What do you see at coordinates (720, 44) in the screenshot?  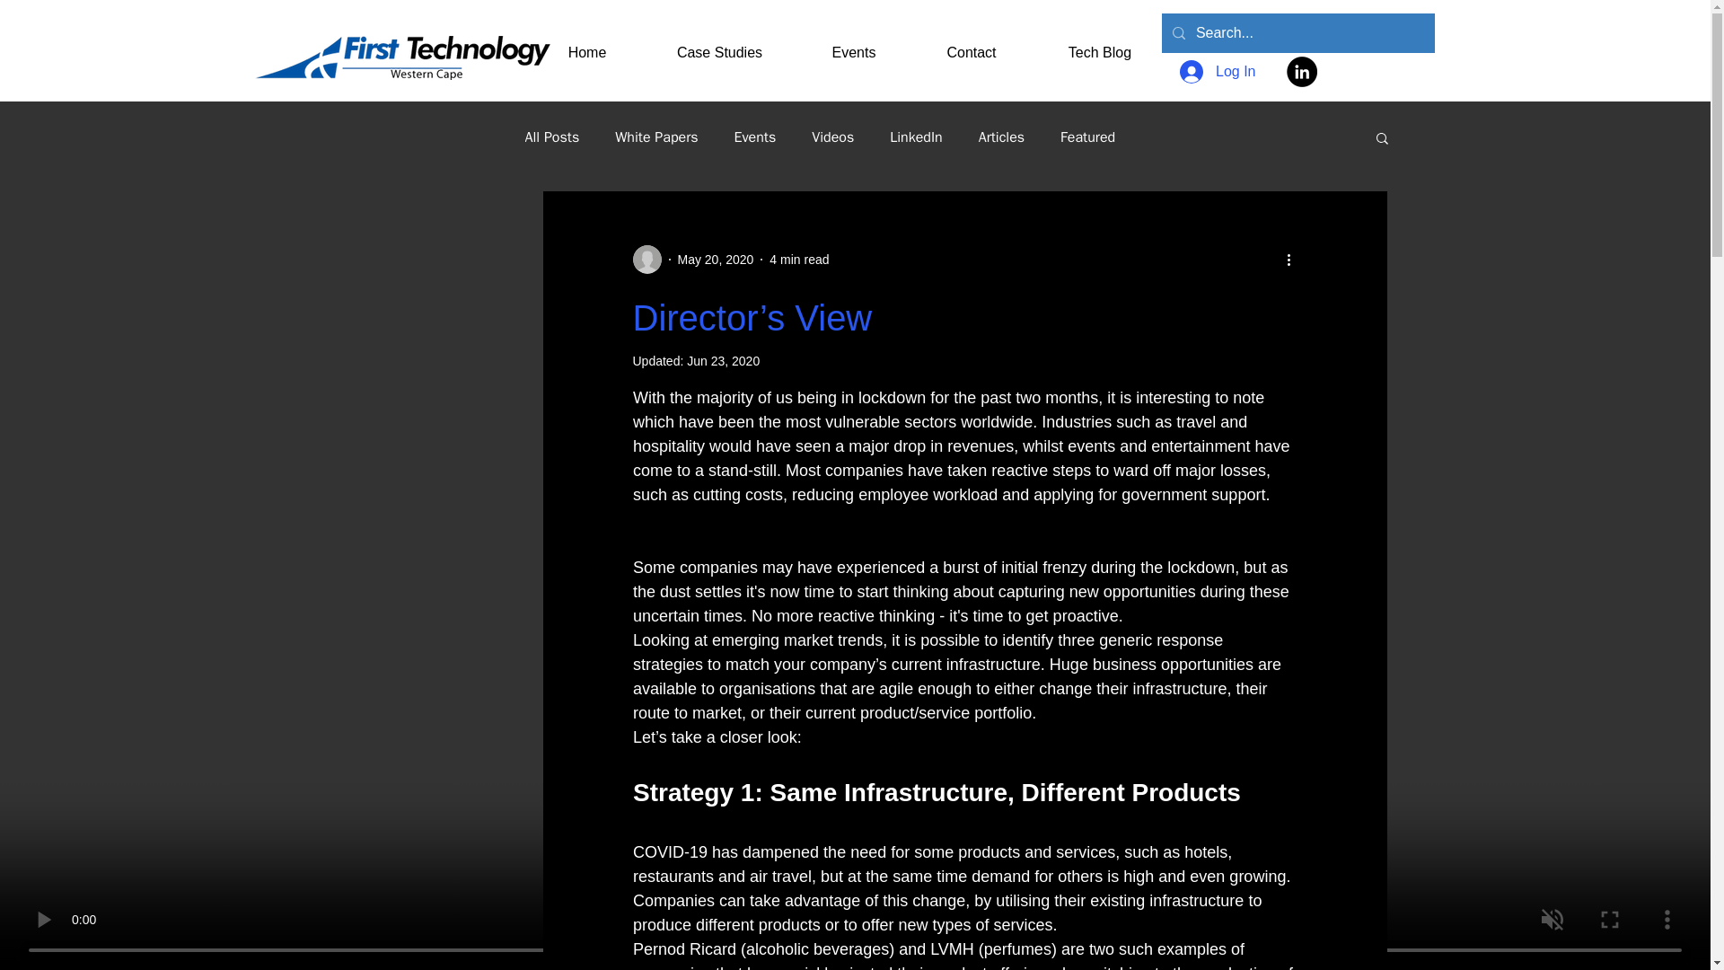 I see `Case Studies` at bounding box center [720, 44].